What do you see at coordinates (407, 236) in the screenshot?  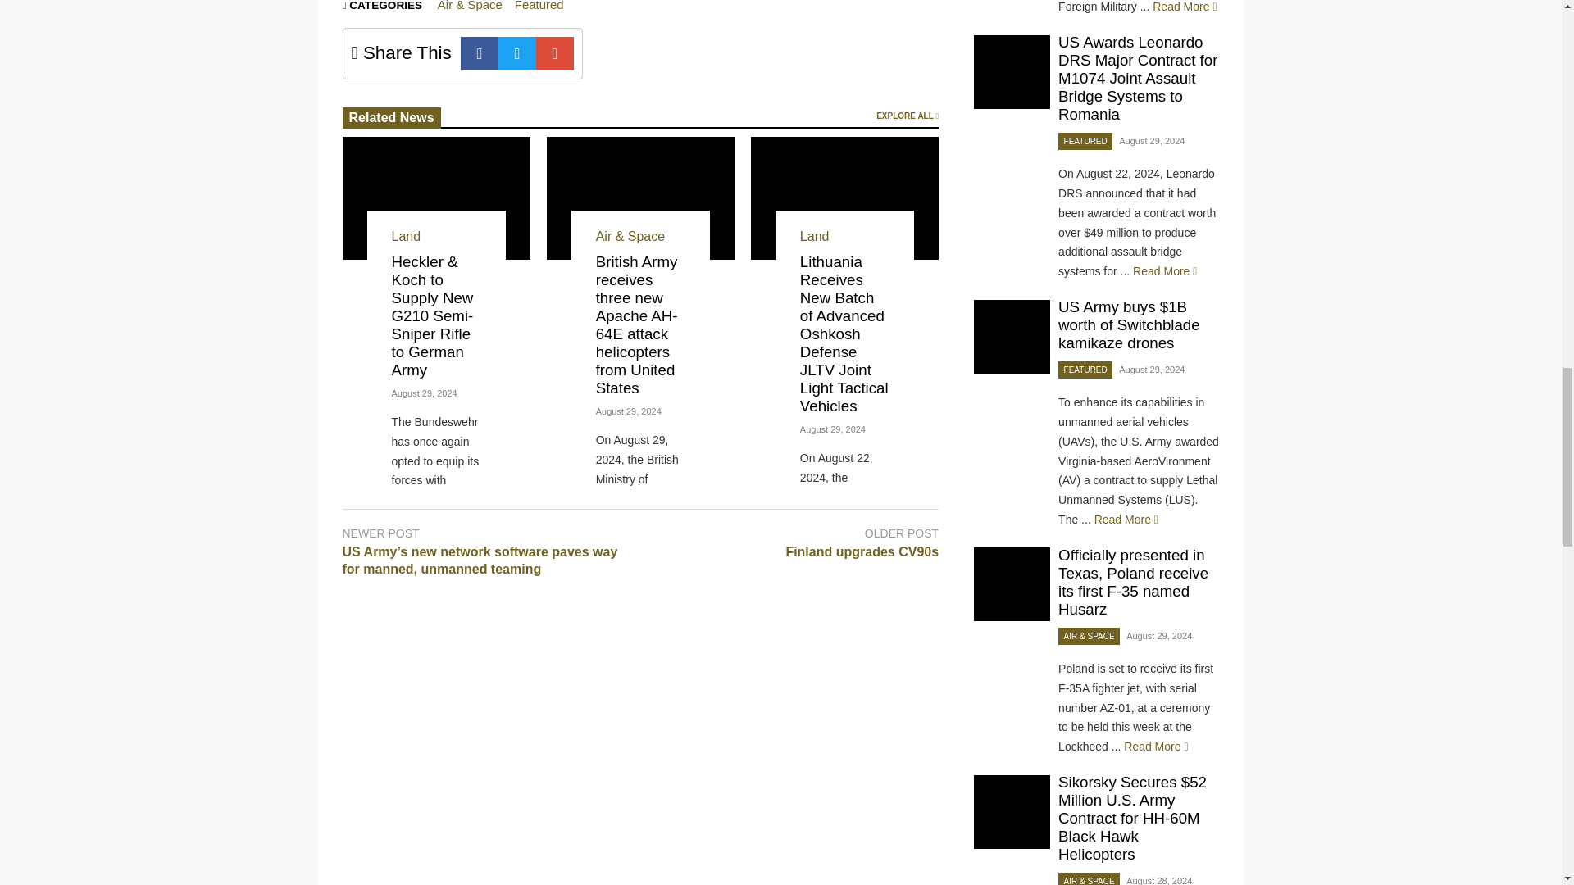 I see `Land` at bounding box center [407, 236].